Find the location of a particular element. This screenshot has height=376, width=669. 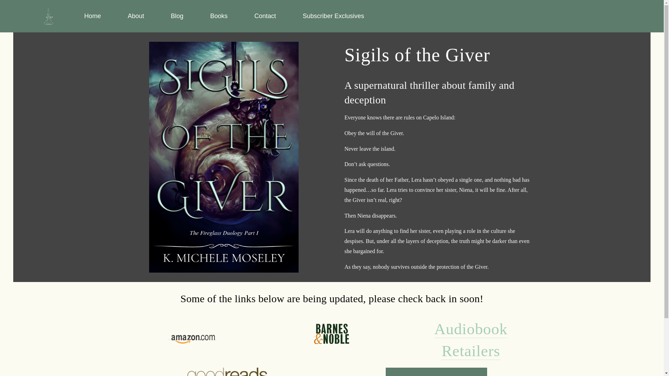

Contact is located at coordinates (265, 16).